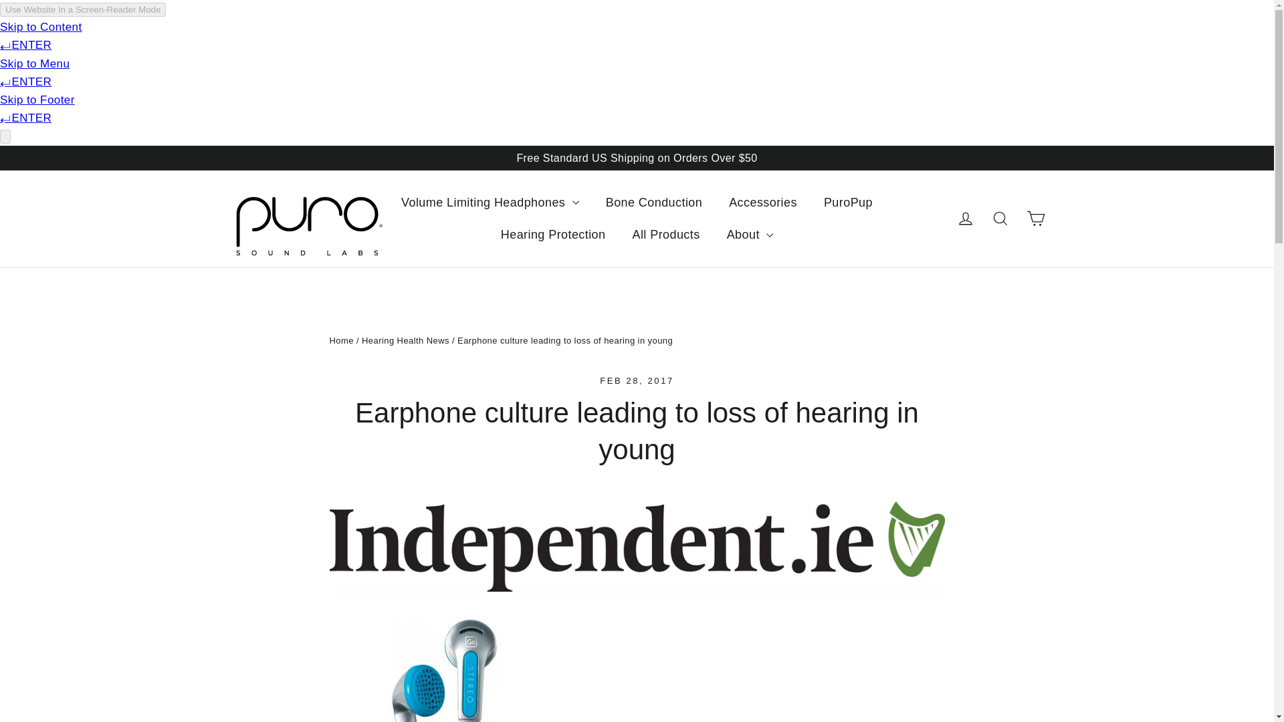 Image resolution: width=1284 pixels, height=722 pixels. I want to click on About, so click(750, 235).